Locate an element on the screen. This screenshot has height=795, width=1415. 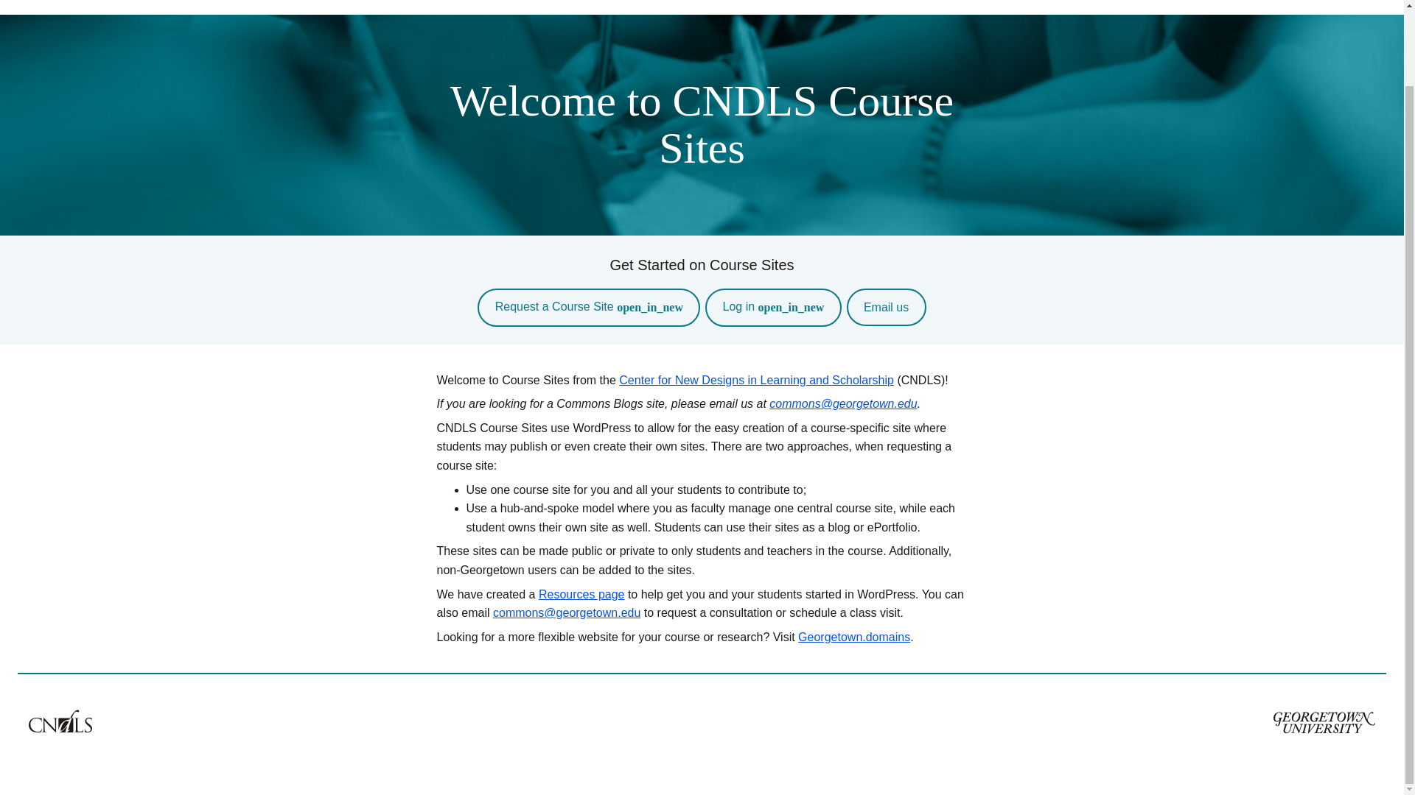
Resources is located at coordinates (1340, 4).